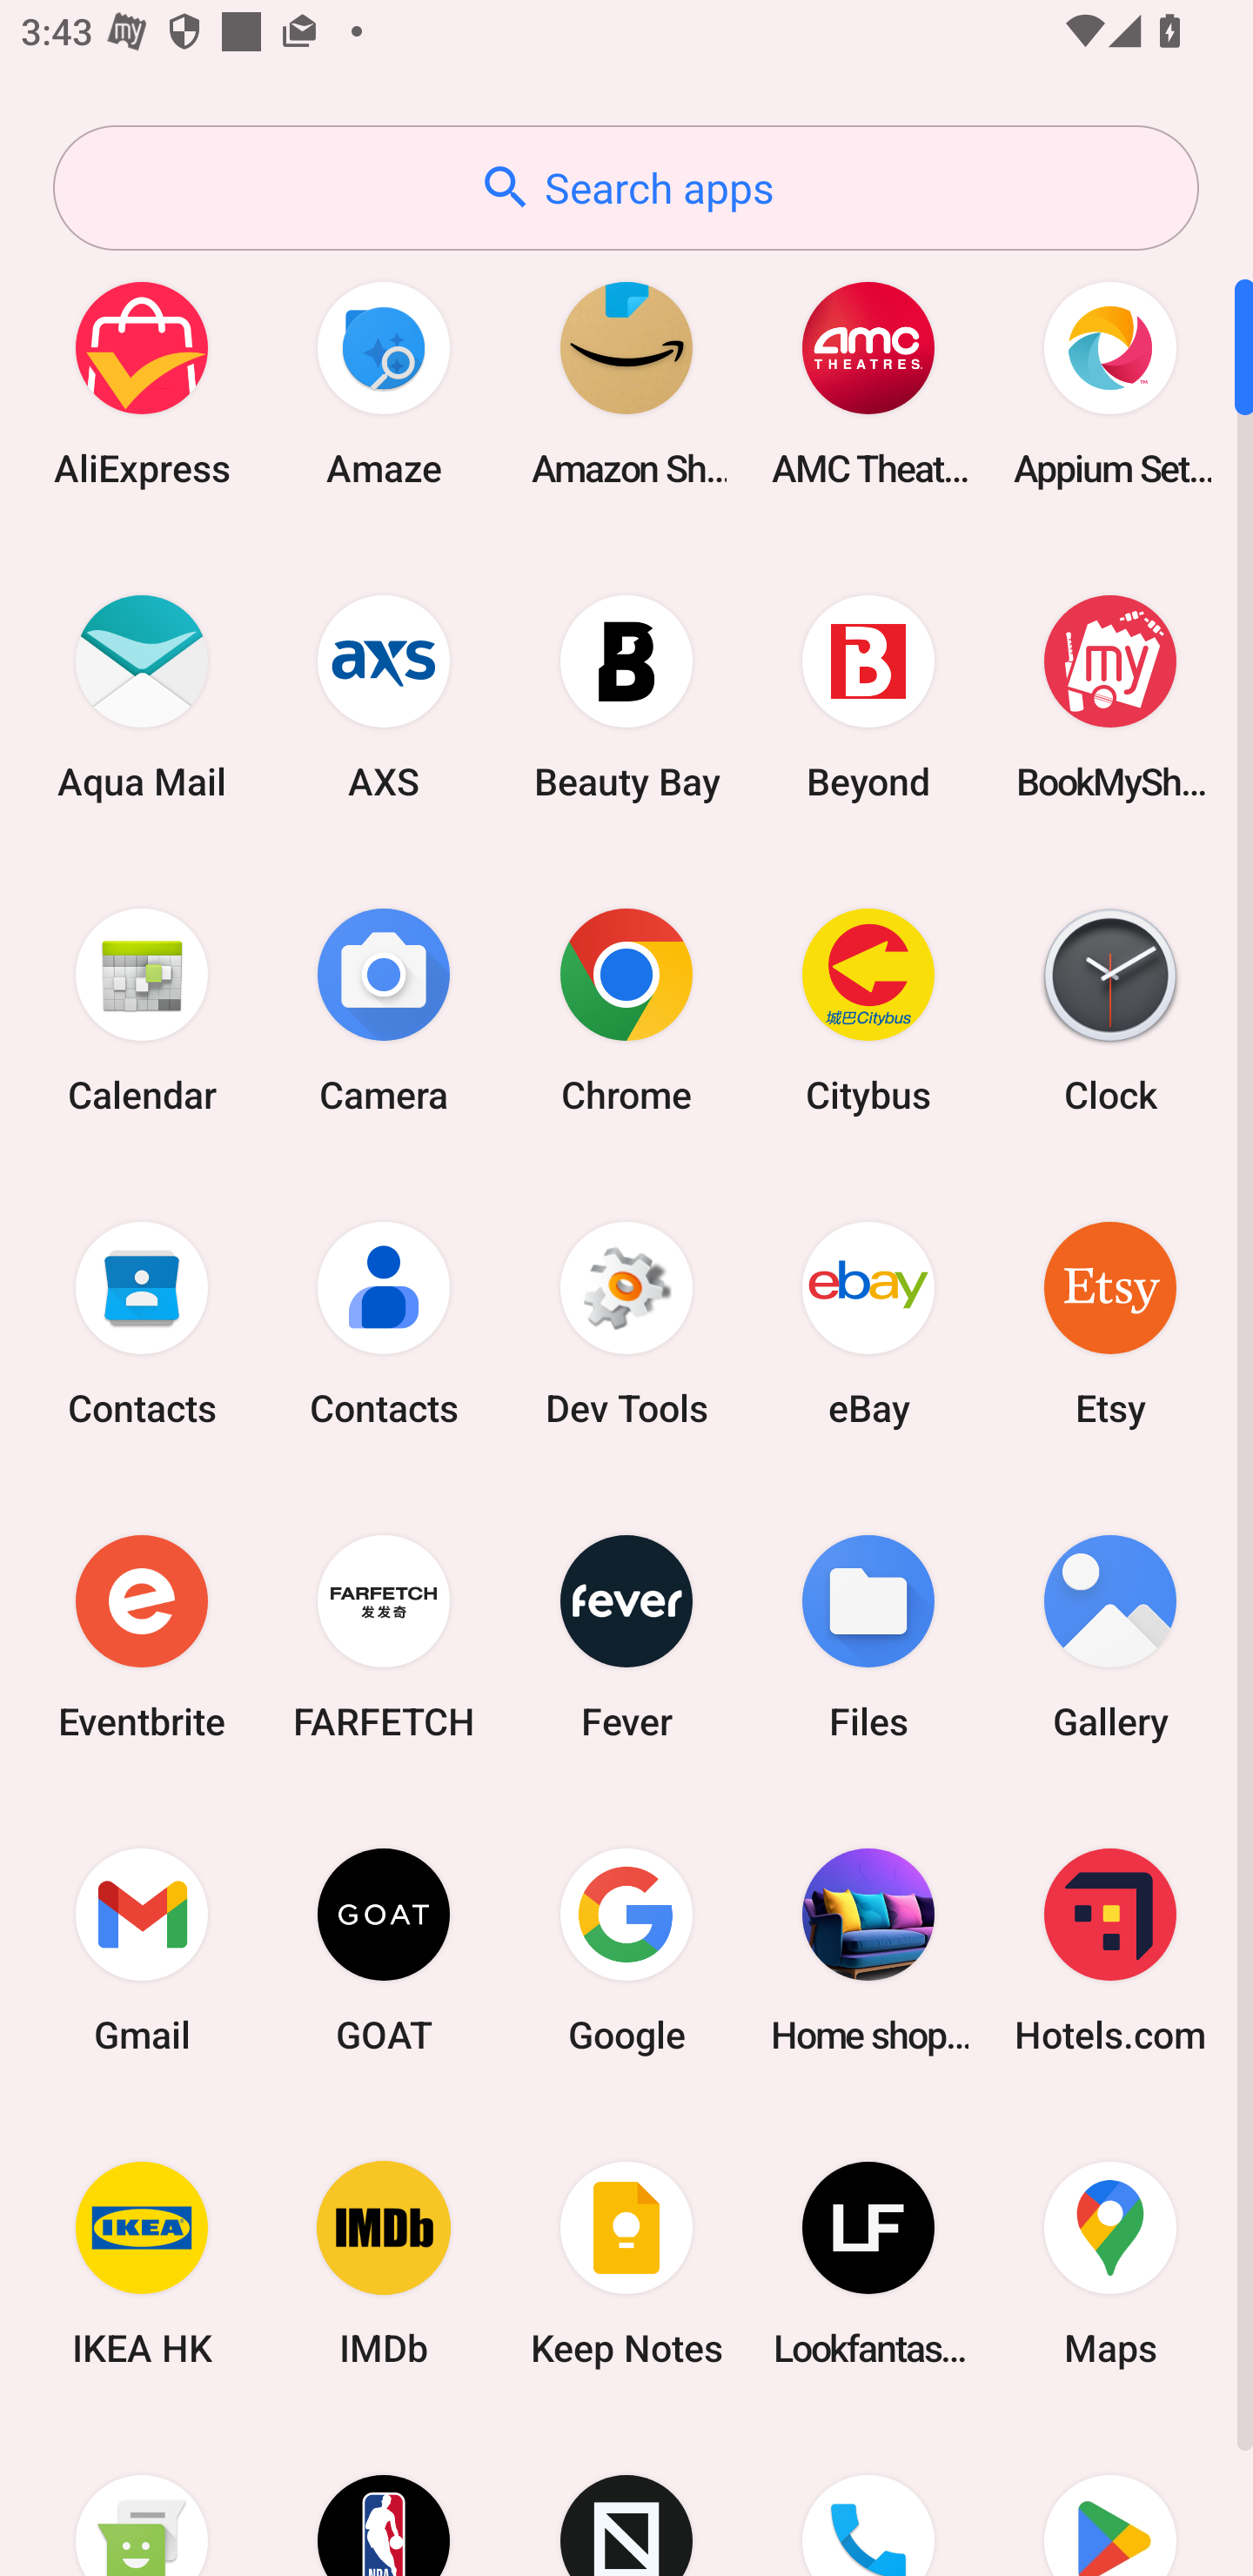 Image resolution: width=1253 pixels, height=2576 pixels. I want to click on Keep Notes, so click(626, 2264).